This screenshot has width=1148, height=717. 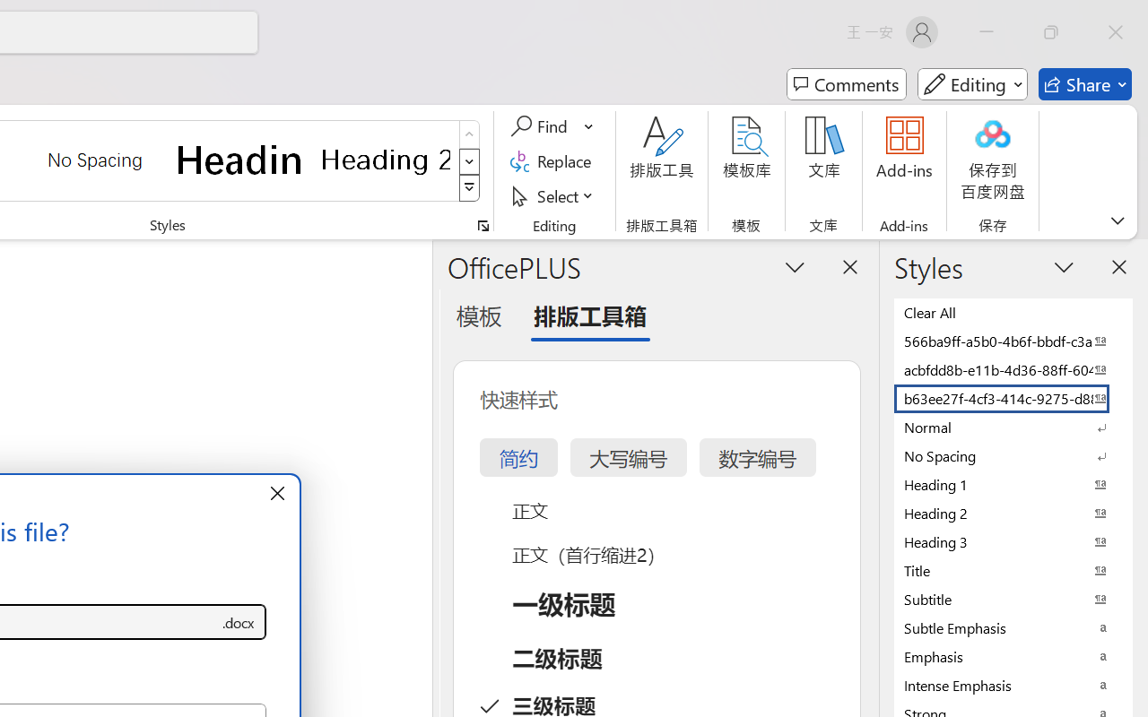 What do you see at coordinates (1013, 627) in the screenshot?
I see `Subtle Emphasis` at bounding box center [1013, 627].